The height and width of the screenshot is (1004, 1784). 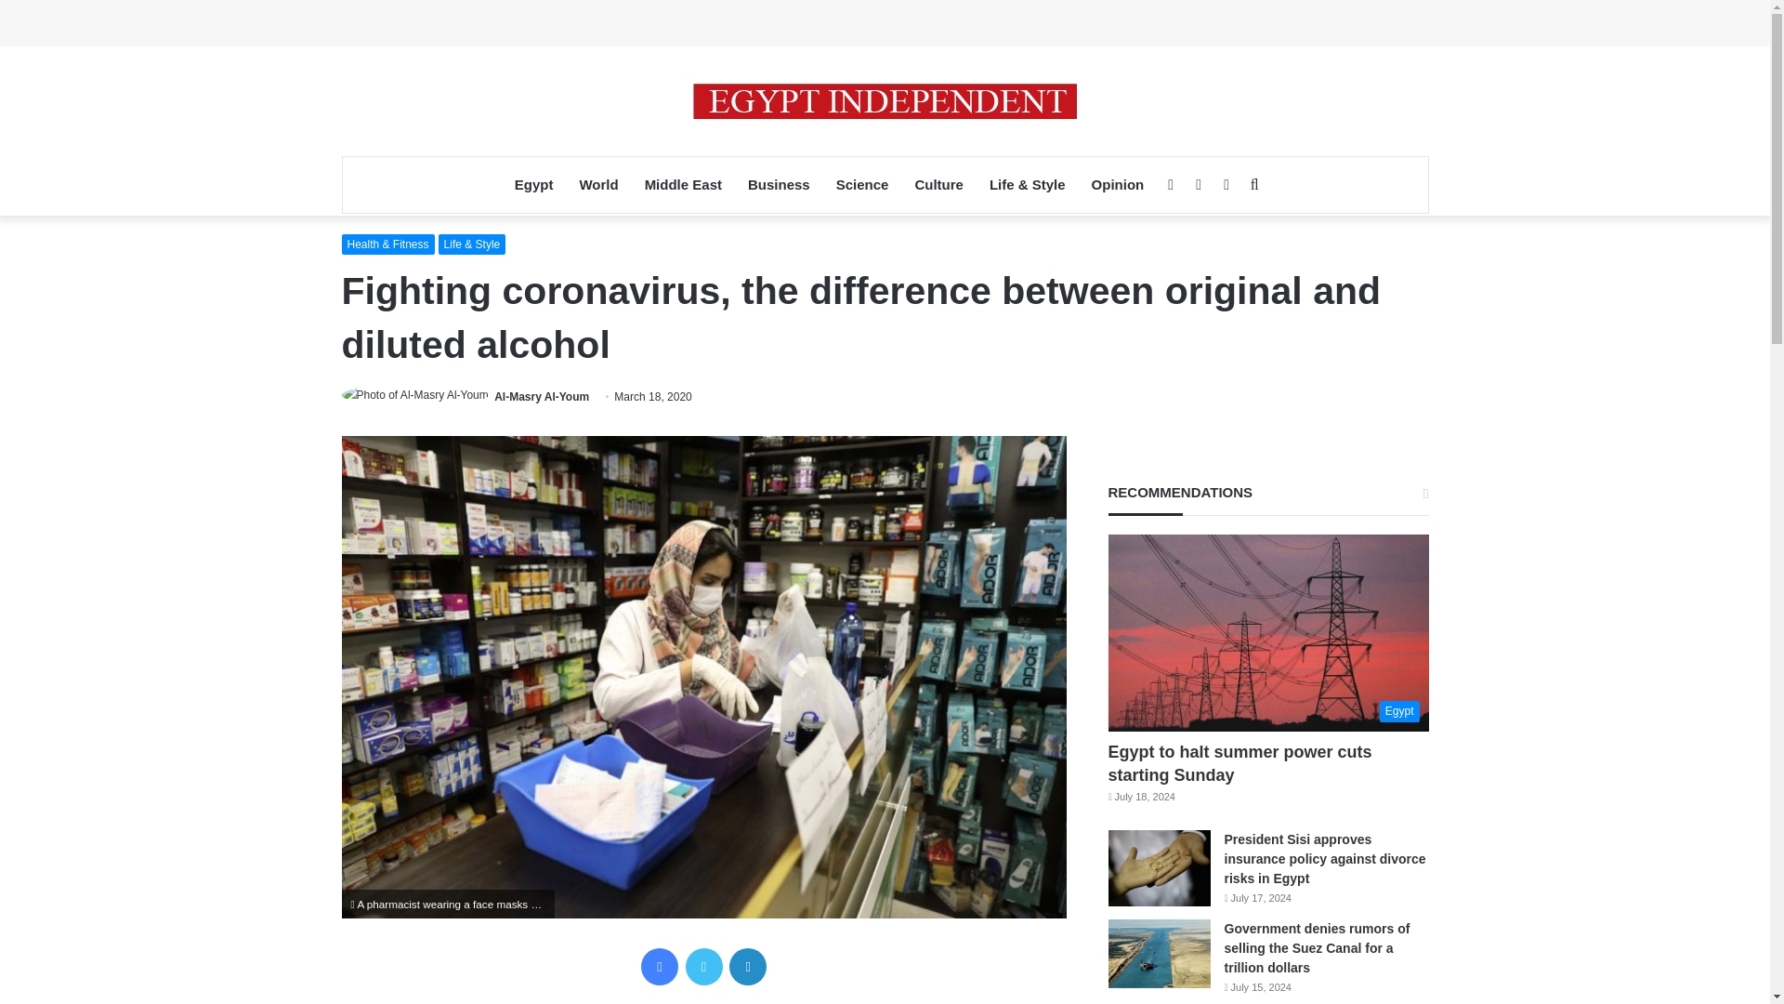 I want to click on Twitter, so click(x=703, y=966).